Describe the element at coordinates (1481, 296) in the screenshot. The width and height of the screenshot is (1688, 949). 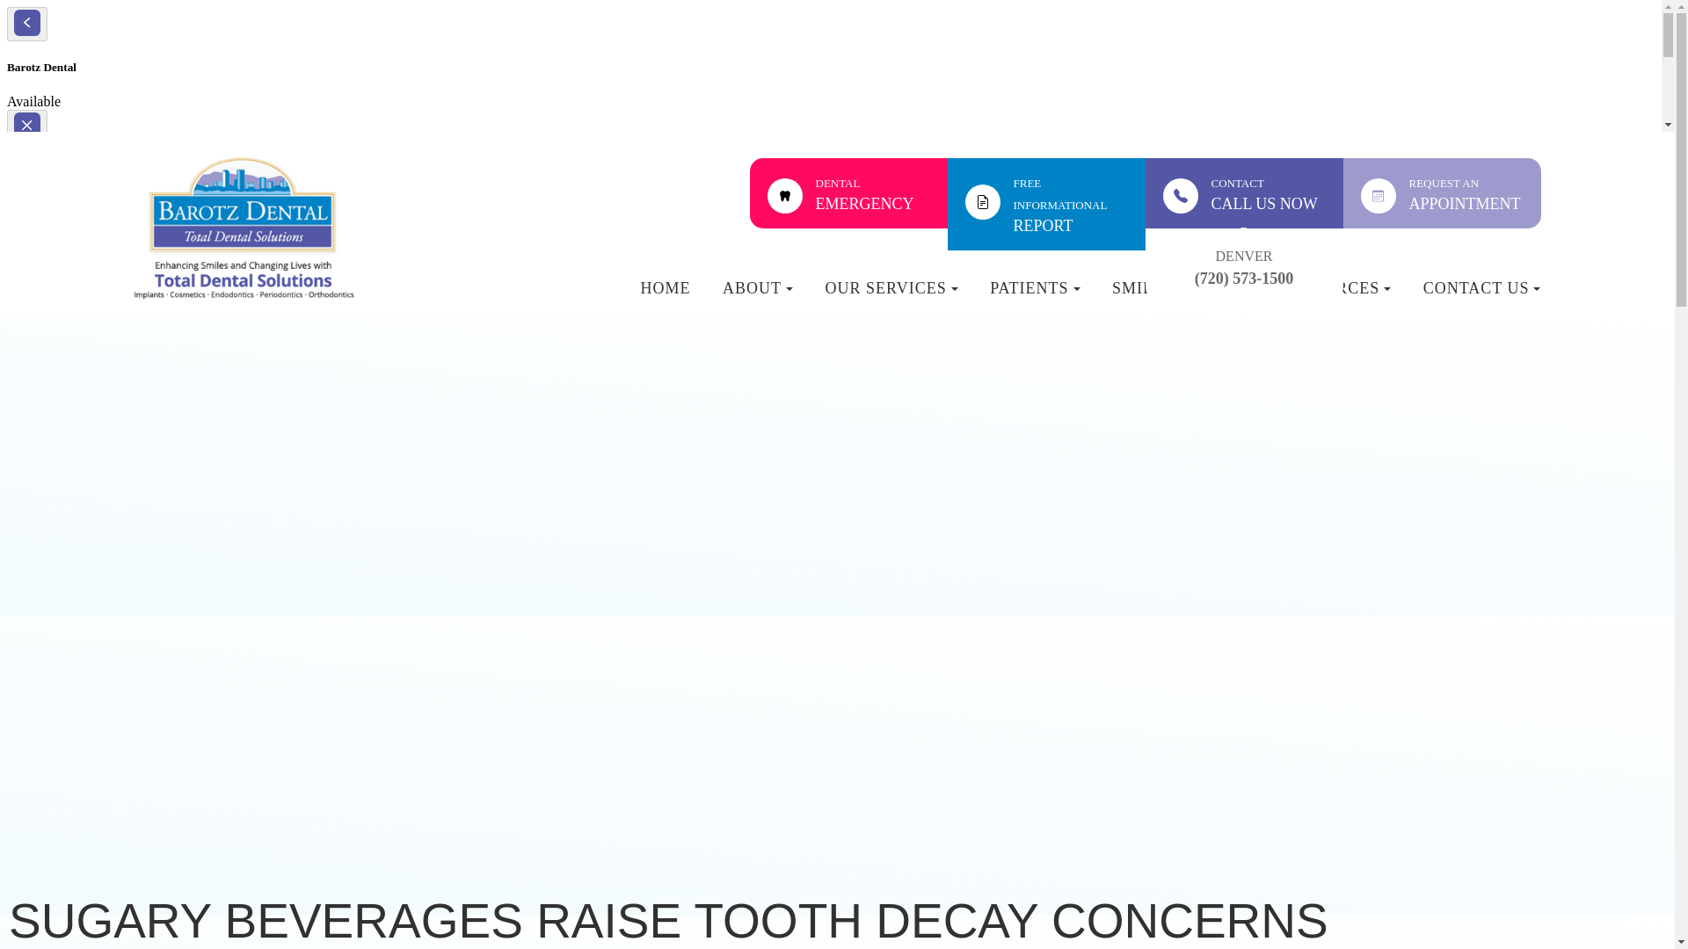
I see `CONTACT US` at that location.